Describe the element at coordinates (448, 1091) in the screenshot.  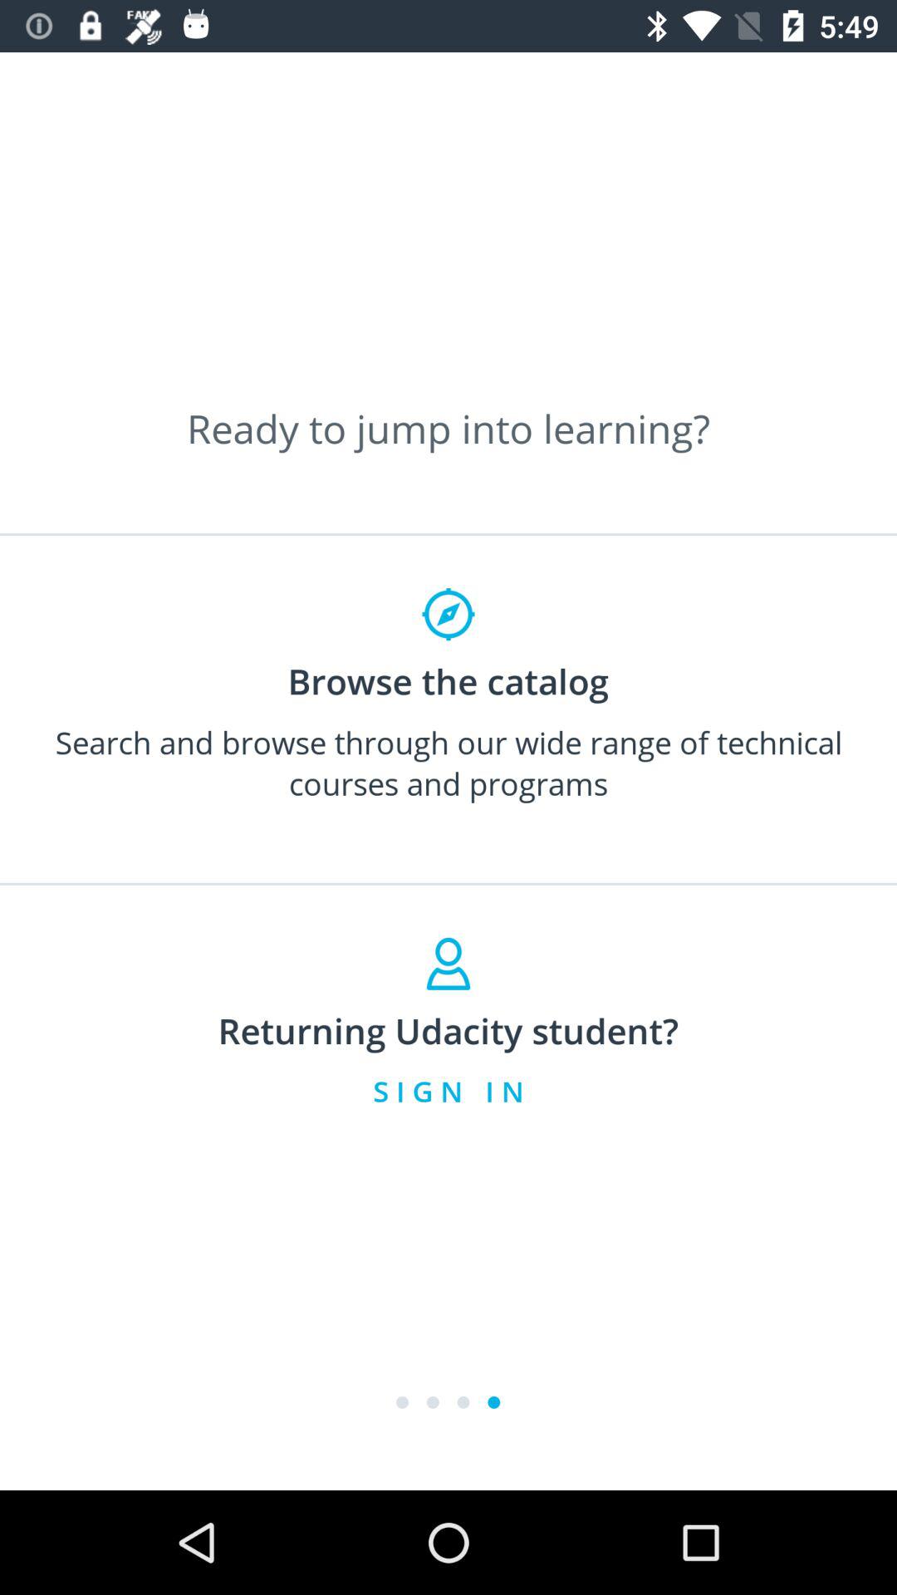
I see `launch item below returning udacity student? item` at that location.